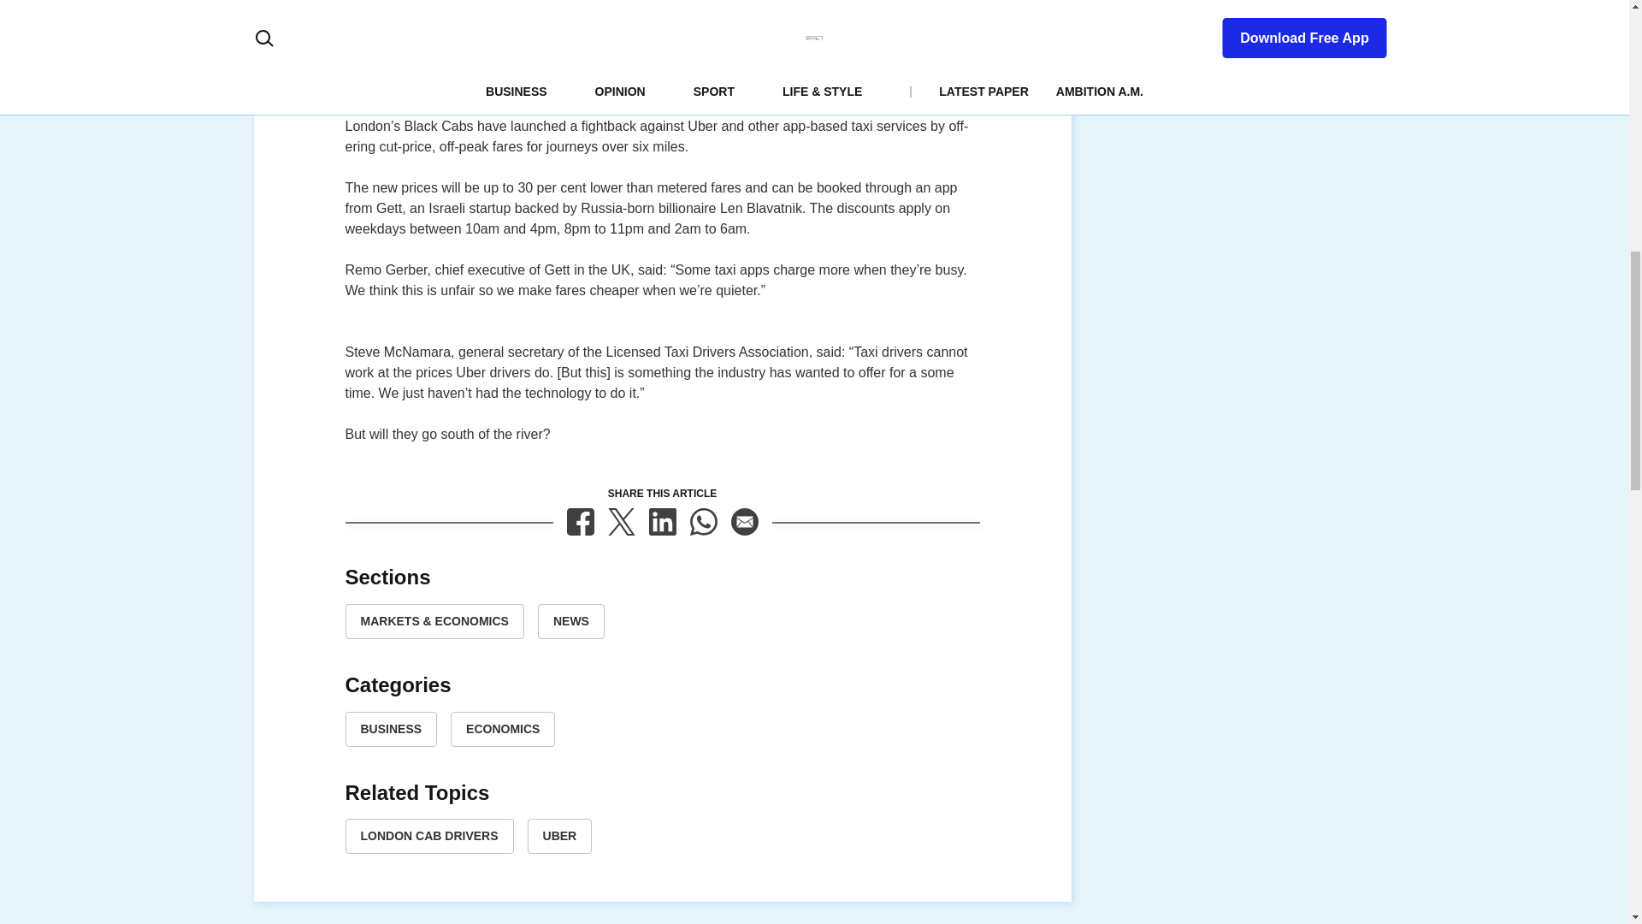  I want to click on WhatsApp, so click(703, 522).